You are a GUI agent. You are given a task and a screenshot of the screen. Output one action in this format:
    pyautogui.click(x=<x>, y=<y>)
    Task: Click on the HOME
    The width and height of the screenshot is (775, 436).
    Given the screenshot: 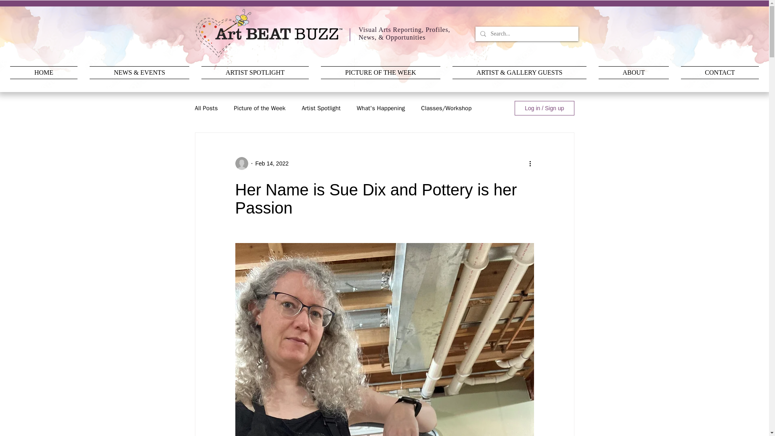 What is the action you would take?
    pyautogui.click(x=47, y=73)
    